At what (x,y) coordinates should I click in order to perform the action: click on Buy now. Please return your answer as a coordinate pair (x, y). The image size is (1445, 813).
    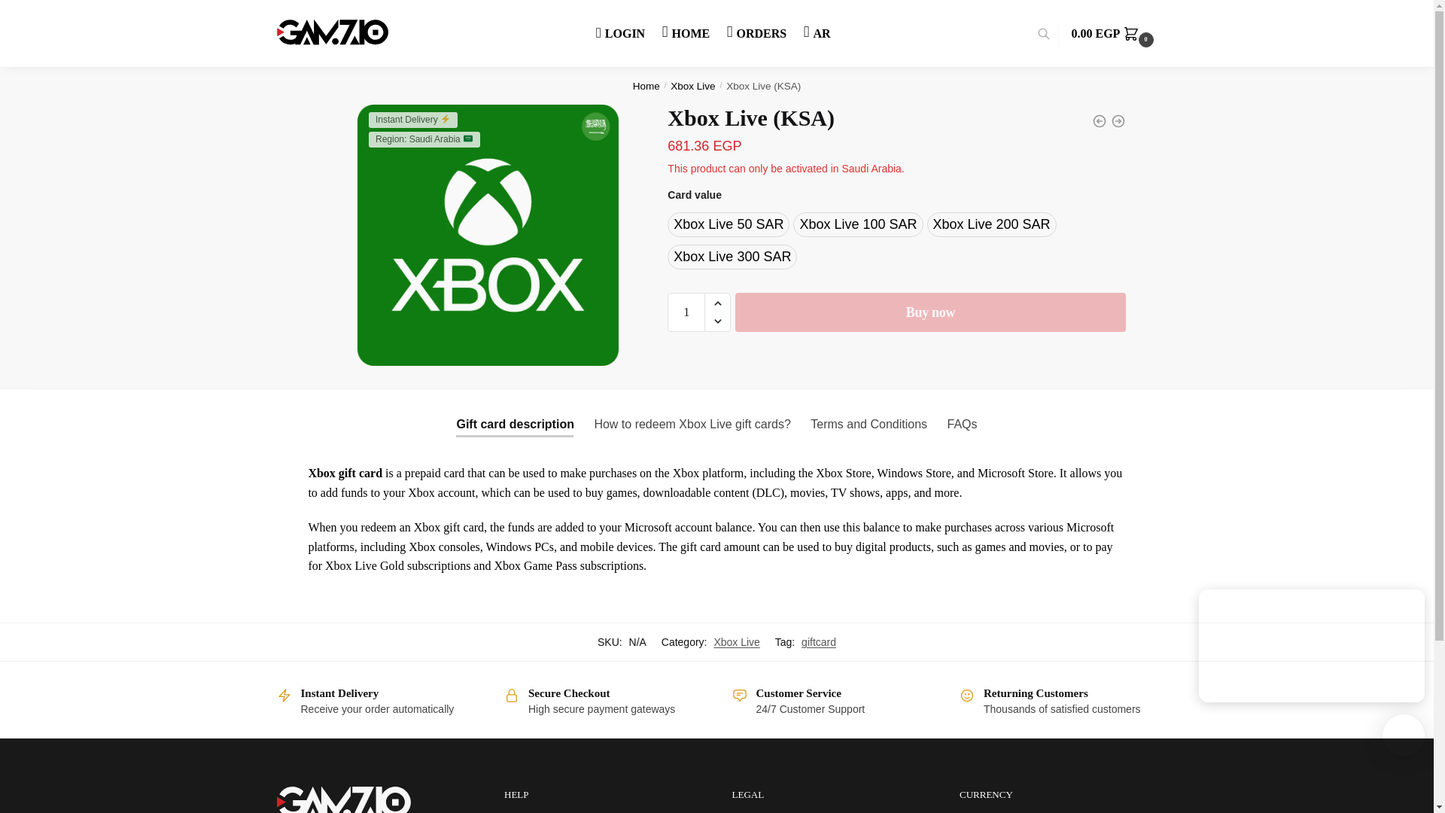
    Looking at the image, I should click on (930, 312).